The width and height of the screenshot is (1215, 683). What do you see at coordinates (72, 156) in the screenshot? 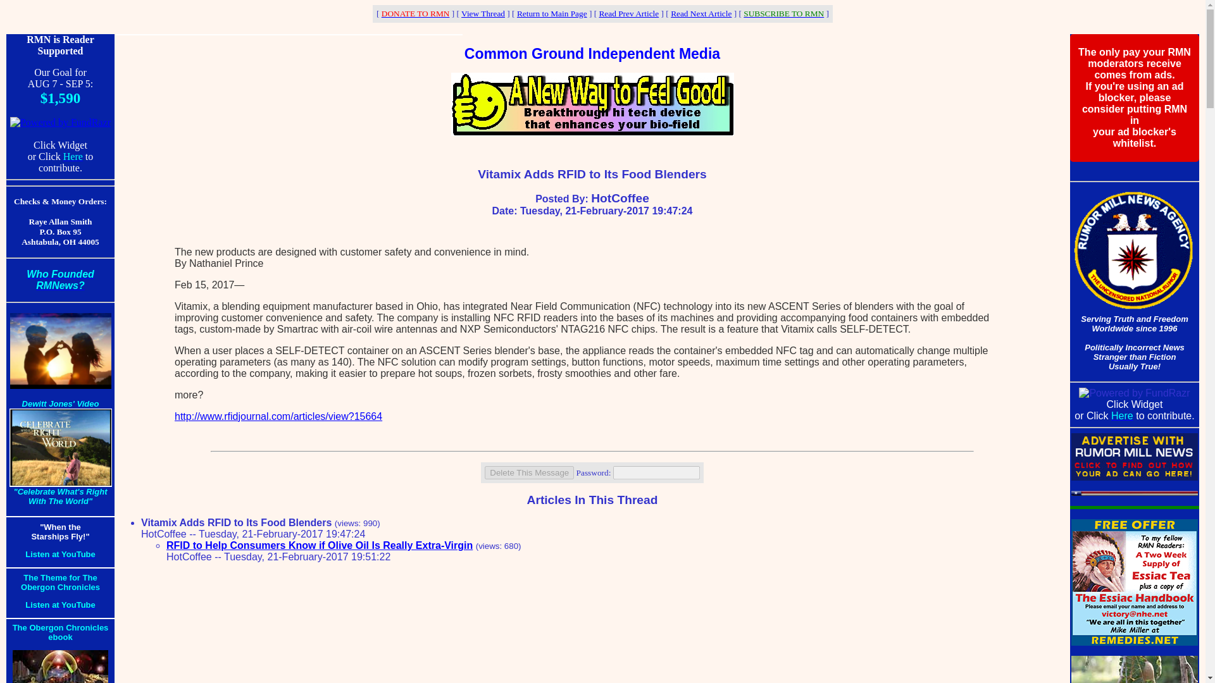
I see `Here` at bounding box center [72, 156].